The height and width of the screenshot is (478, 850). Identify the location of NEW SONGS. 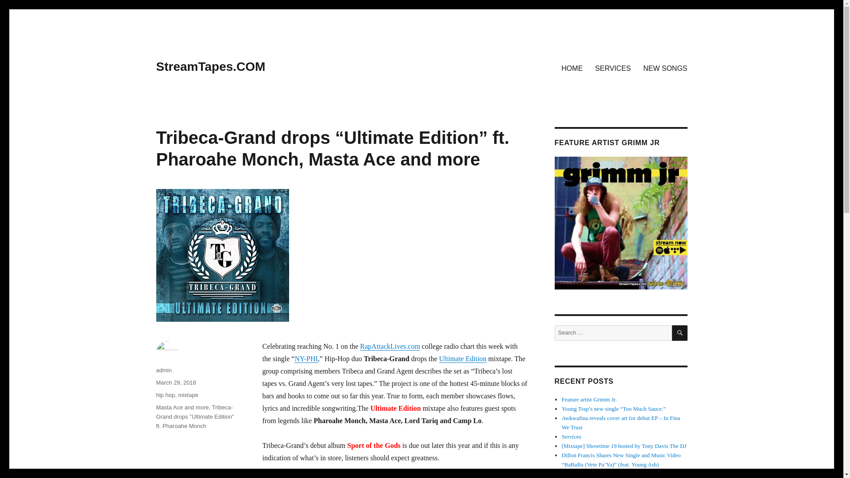
(665, 68).